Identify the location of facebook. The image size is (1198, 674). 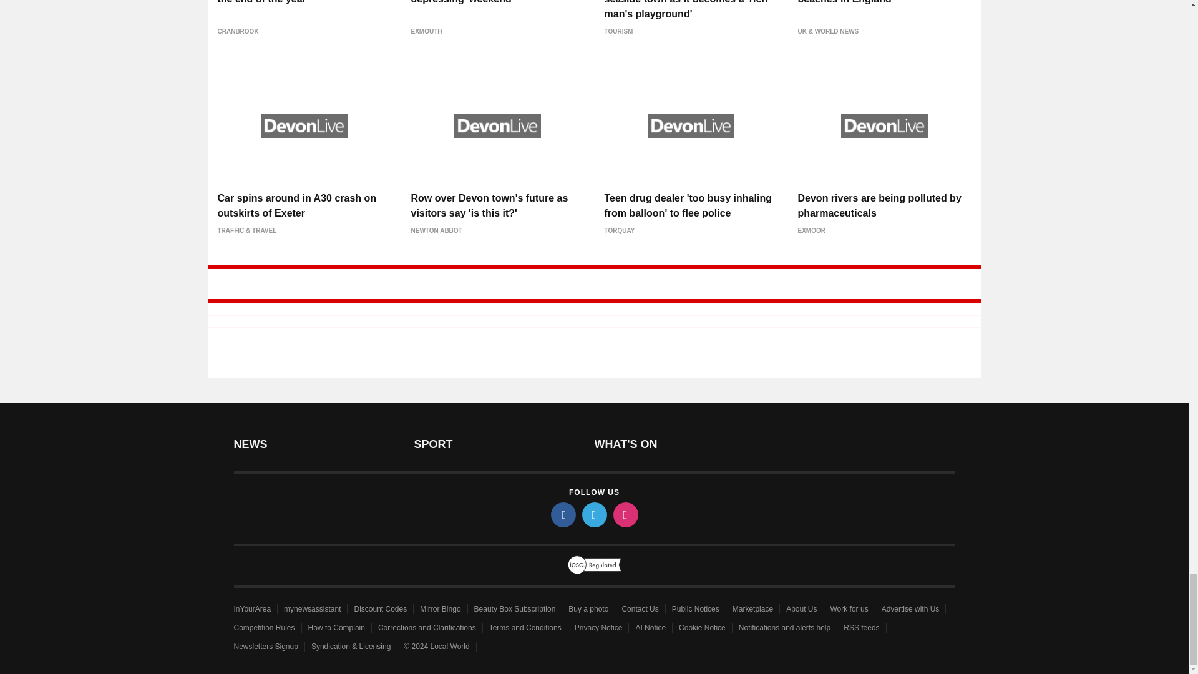
(562, 514).